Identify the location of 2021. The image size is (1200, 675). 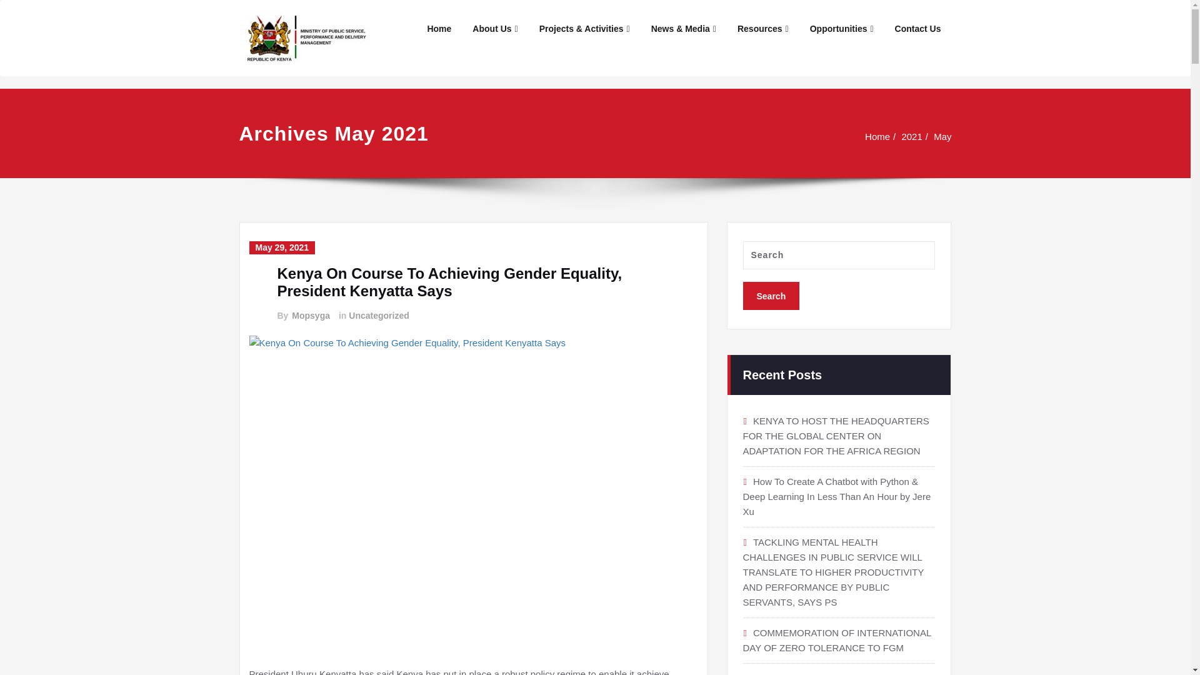
(912, 136).